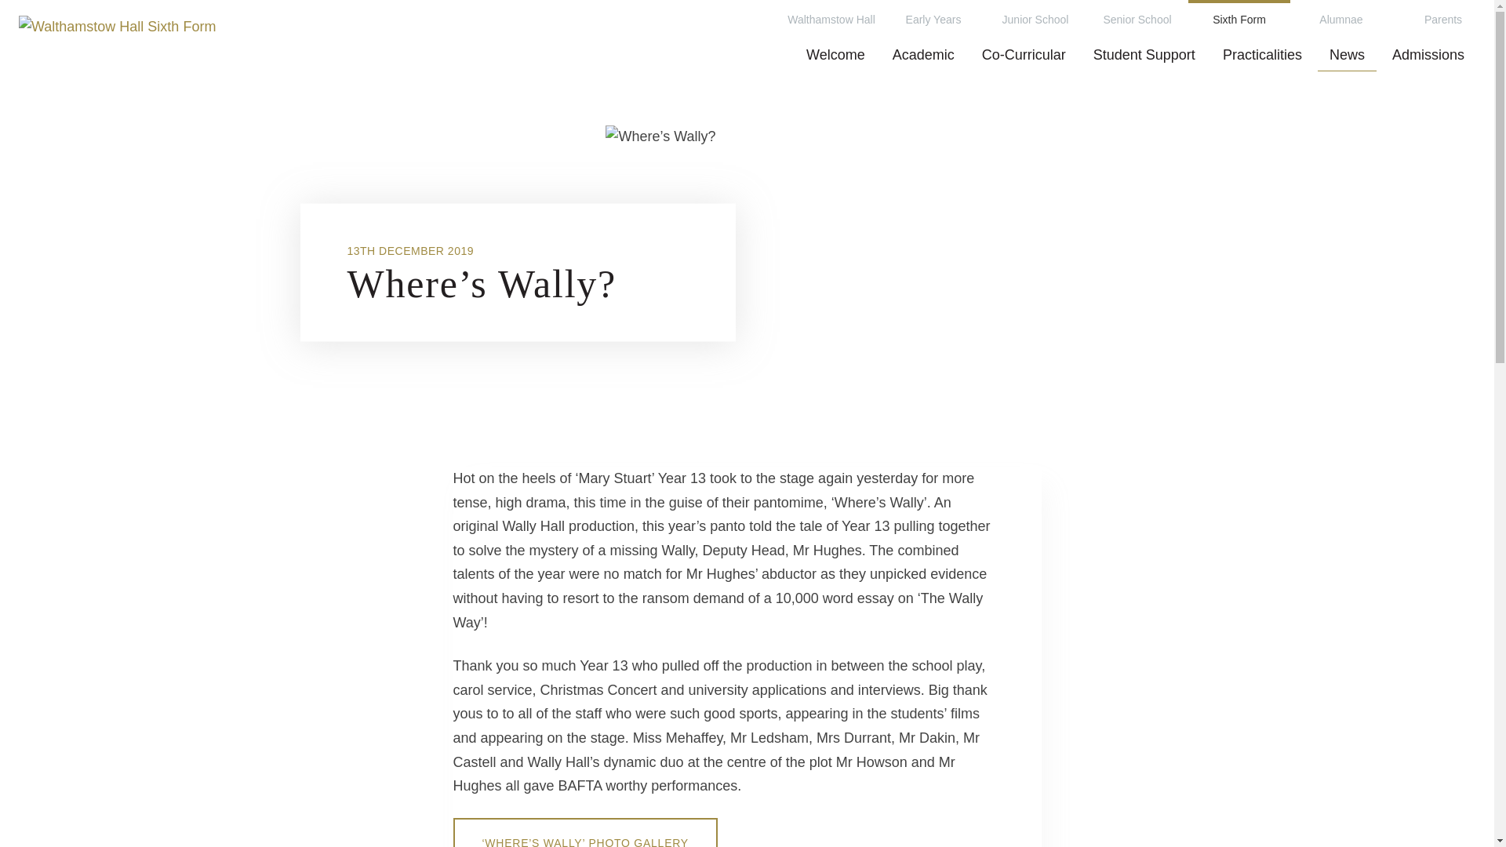  I want to click on Sixth Form, so click(1239, 19).